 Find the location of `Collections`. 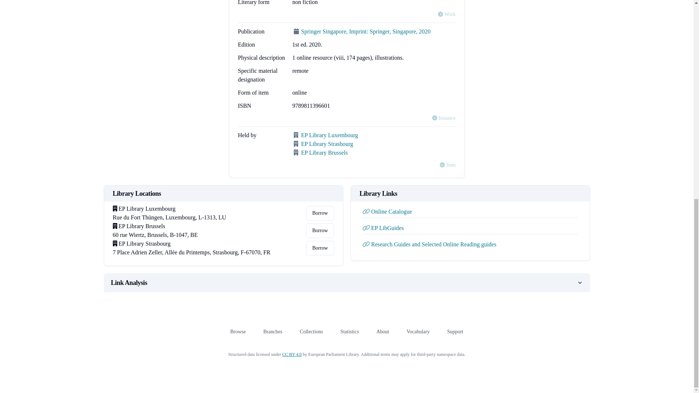

Collections is located at coordinates (311, 332).